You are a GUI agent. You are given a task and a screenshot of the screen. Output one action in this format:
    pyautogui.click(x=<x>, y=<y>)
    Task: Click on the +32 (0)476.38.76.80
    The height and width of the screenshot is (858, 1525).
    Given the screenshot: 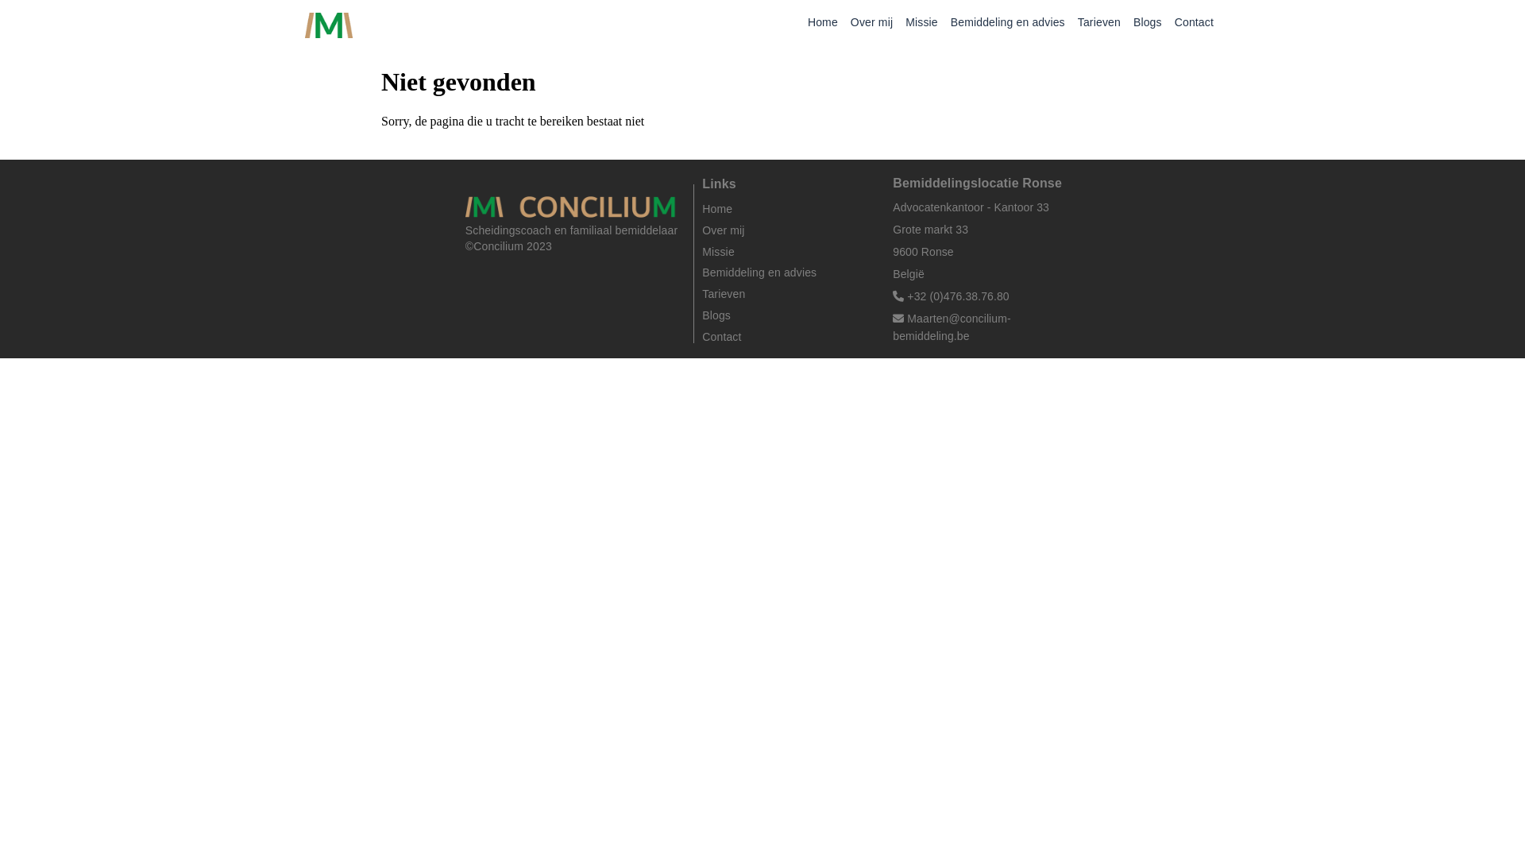 What is the action you would take?
    pyautogui.click(x=953, y=296)
    